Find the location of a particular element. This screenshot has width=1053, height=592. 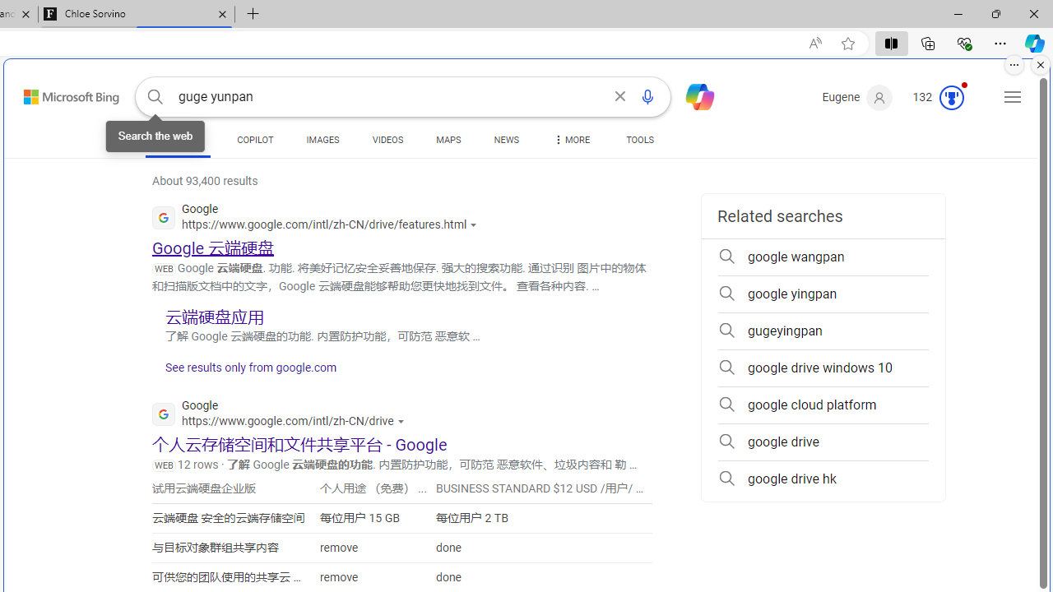

See results only from google.com is located at coordinates (244, 372).